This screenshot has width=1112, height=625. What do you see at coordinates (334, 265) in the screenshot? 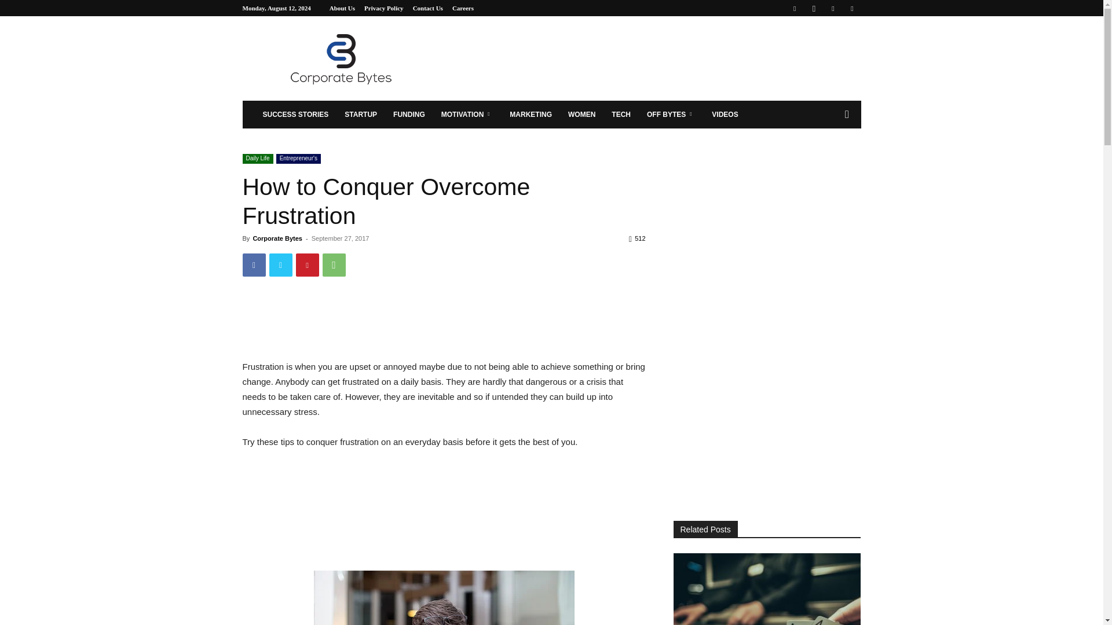
I see `WhatsApp` at bounding box center [334, 265].